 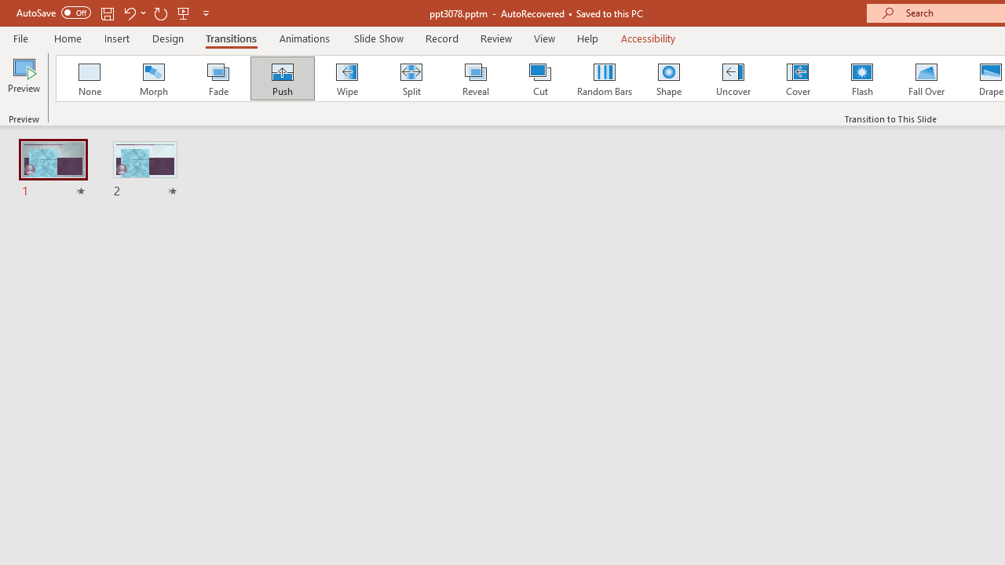 I want to click on Uncover, so click(x=733, y=78).